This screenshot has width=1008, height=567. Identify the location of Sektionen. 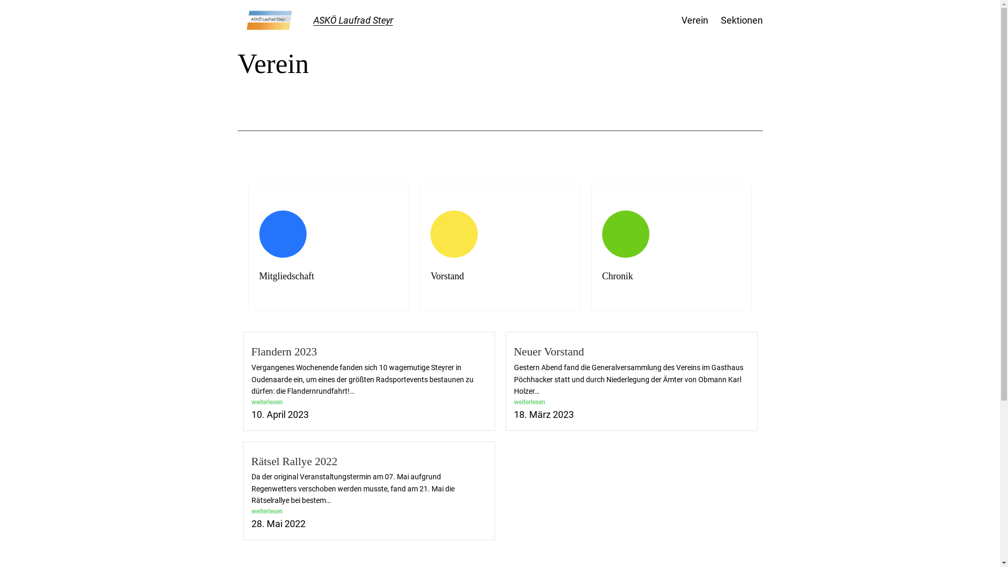
(741, 21).